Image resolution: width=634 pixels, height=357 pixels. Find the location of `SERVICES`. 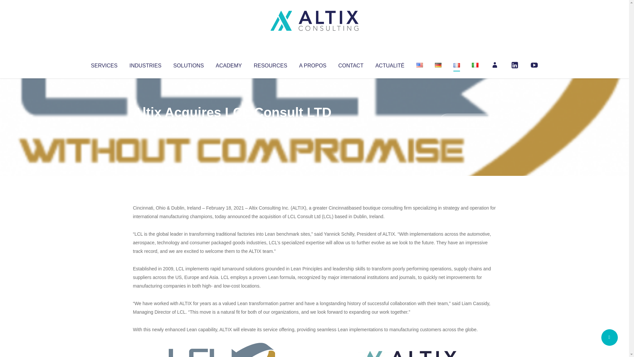

SERVICES is located at coordinates (104, 64).